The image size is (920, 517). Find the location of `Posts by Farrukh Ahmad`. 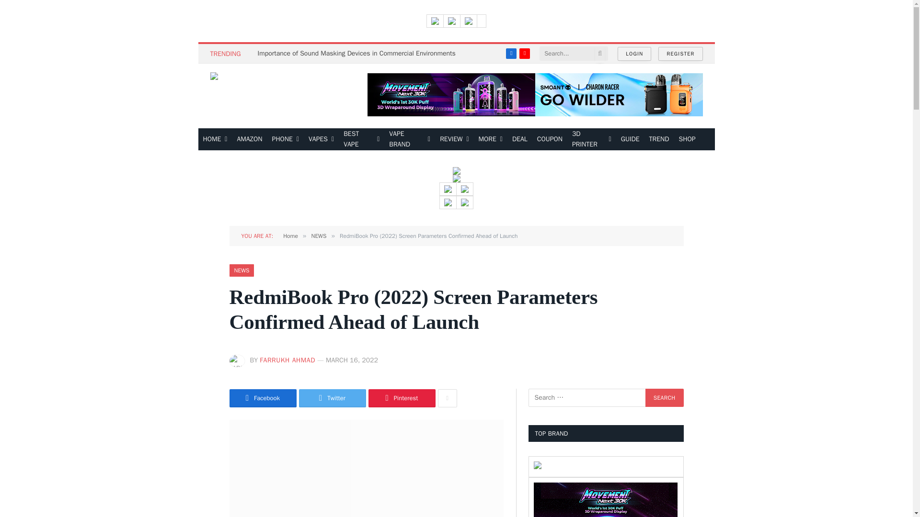

Posts by Farrukh Ahmad is located at coordinates (287, 360).